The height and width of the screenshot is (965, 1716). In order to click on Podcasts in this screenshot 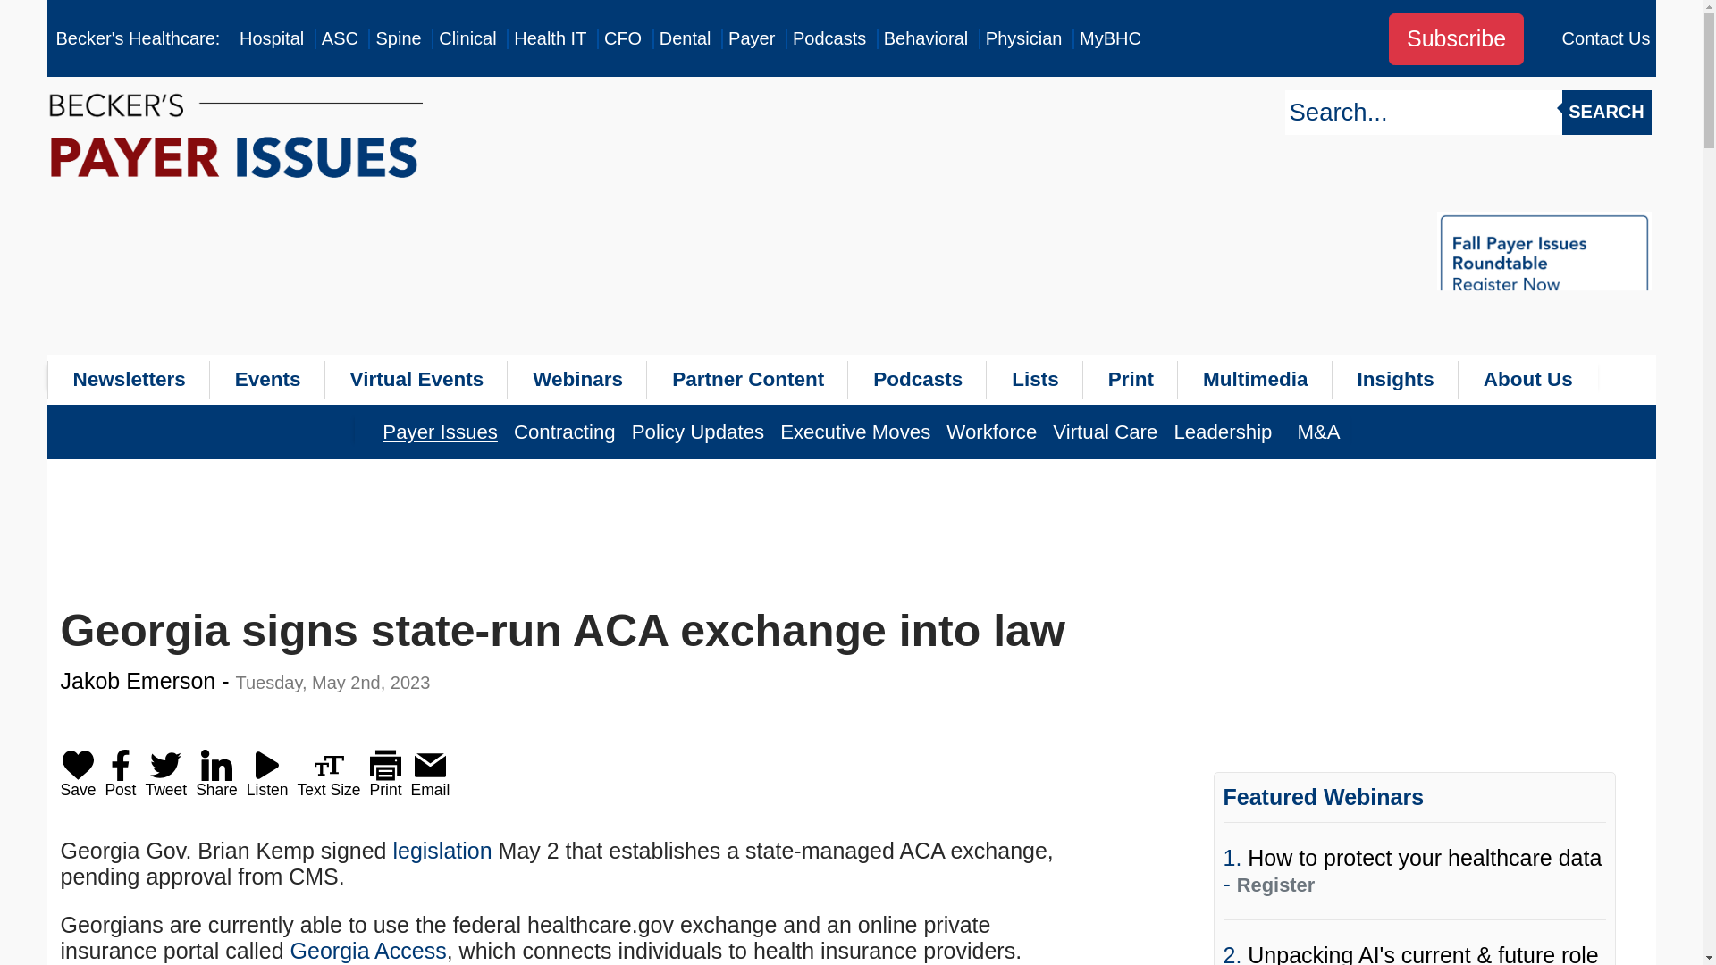, I will do `click(829, 38)`.